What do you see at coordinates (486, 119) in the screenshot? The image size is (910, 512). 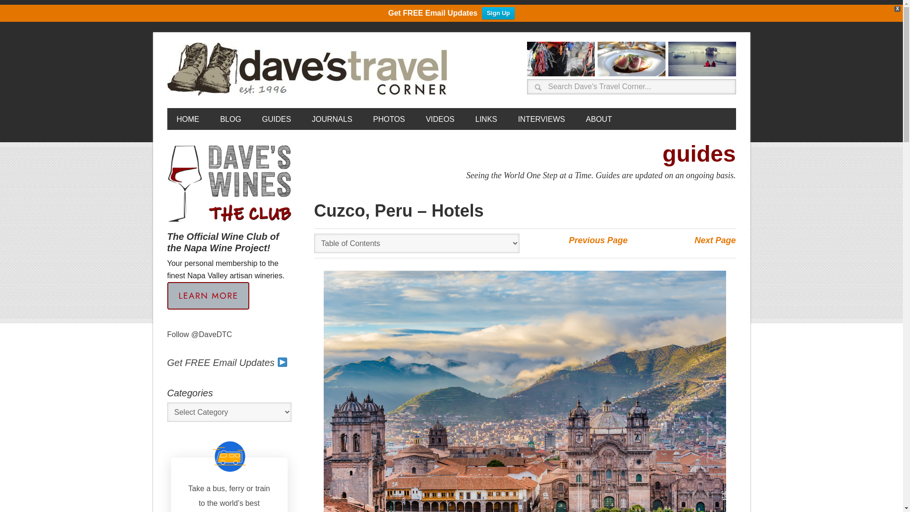 I see `LINKS` at bounding box center [486, 119].